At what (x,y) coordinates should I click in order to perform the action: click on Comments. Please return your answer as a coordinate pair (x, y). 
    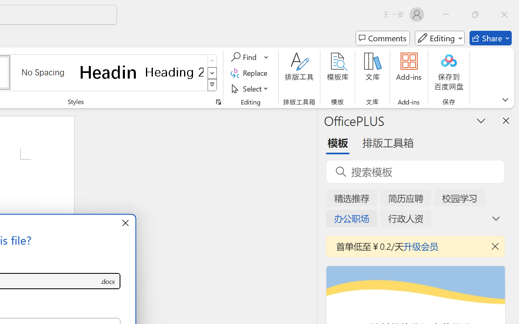
    Looking at the image, I should click on (383, 38).